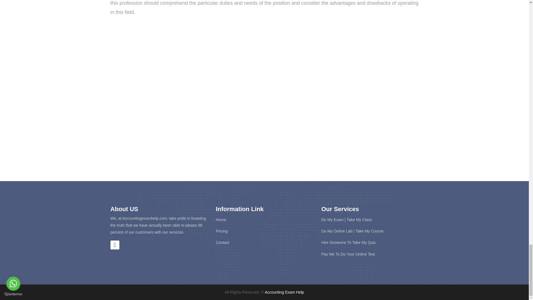 The width and height of the screenshot is (533, 300). What do you see at coordinates (222, 231) in the screenshot?
I see `Pricing` at bounding box center [222, 231].